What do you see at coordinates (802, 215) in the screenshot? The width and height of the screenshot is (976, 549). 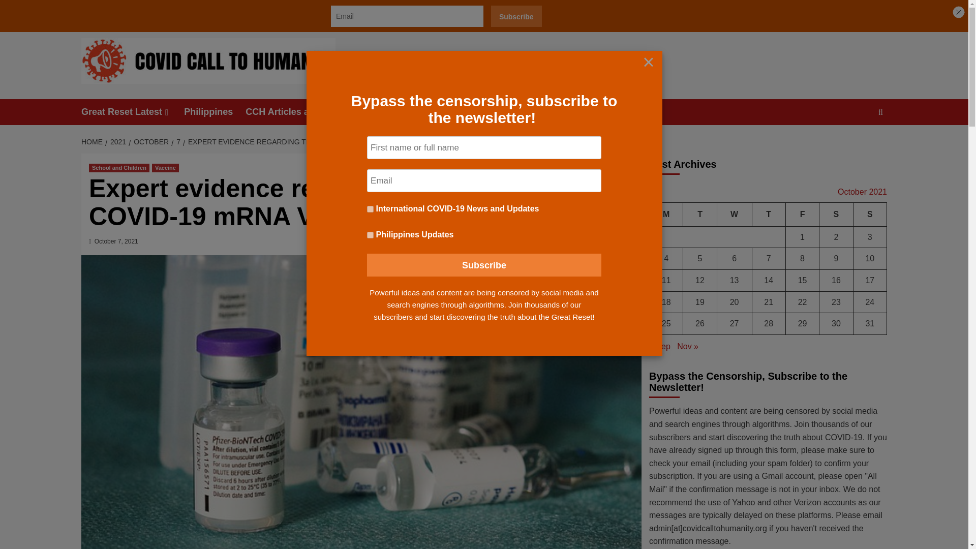 I see `Friday` at bounding box center [802, 215].